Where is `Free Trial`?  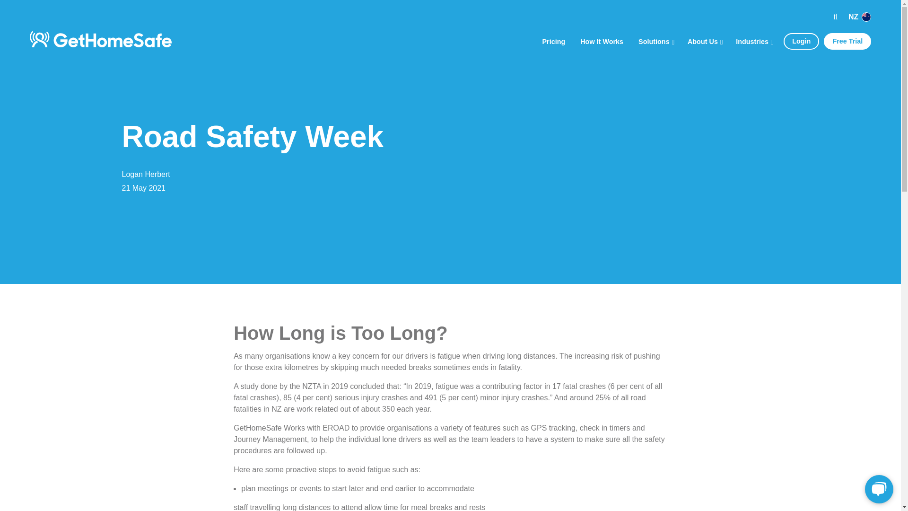
Free Trial is located at coordinates (845, 41).